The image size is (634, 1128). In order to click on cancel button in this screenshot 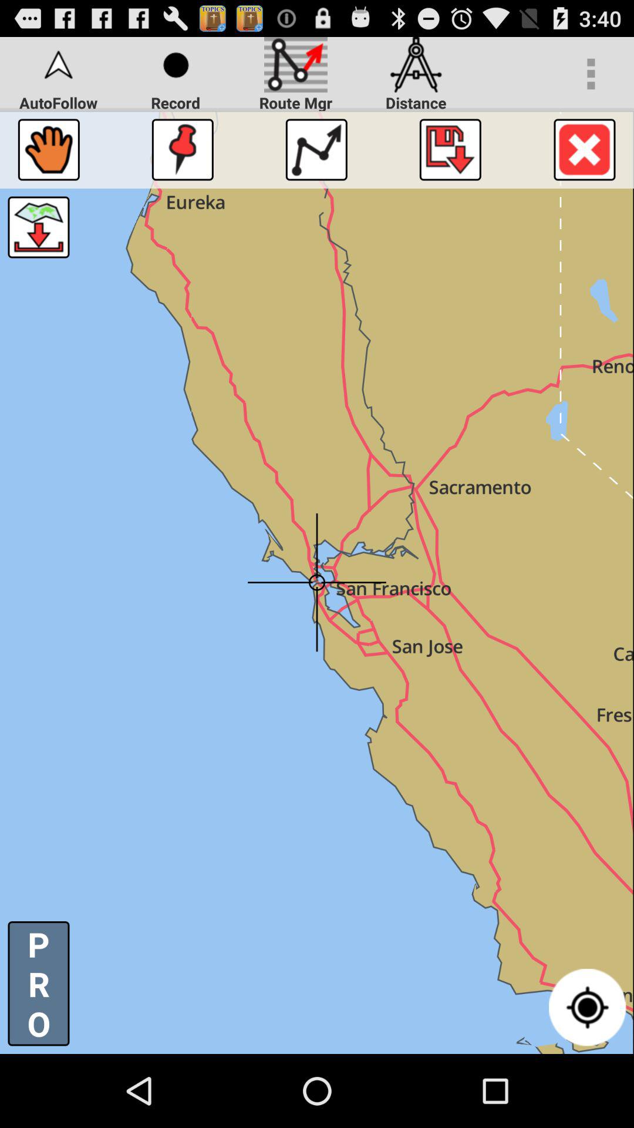, I will do `click(585, 149)`.